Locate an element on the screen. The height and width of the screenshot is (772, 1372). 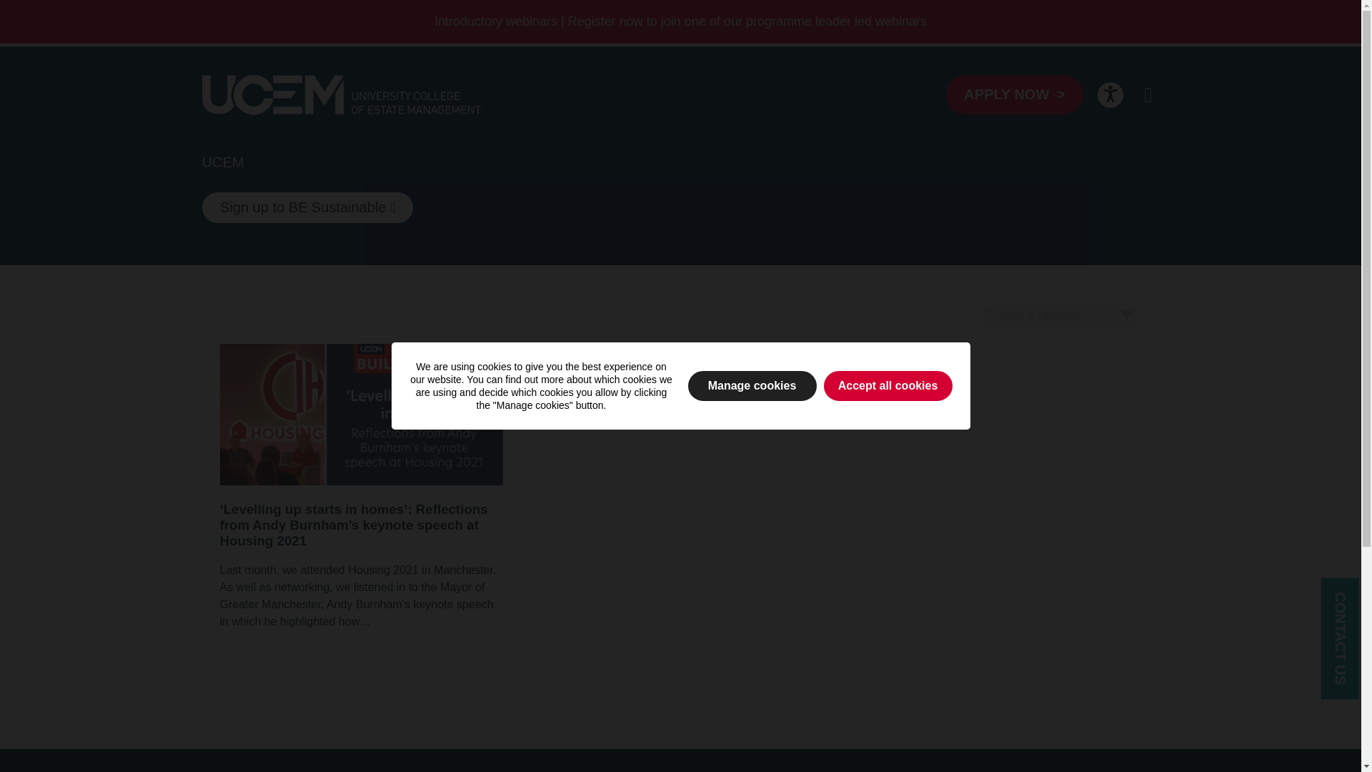
APPLY NOW is located at coordinates (1014, 94).